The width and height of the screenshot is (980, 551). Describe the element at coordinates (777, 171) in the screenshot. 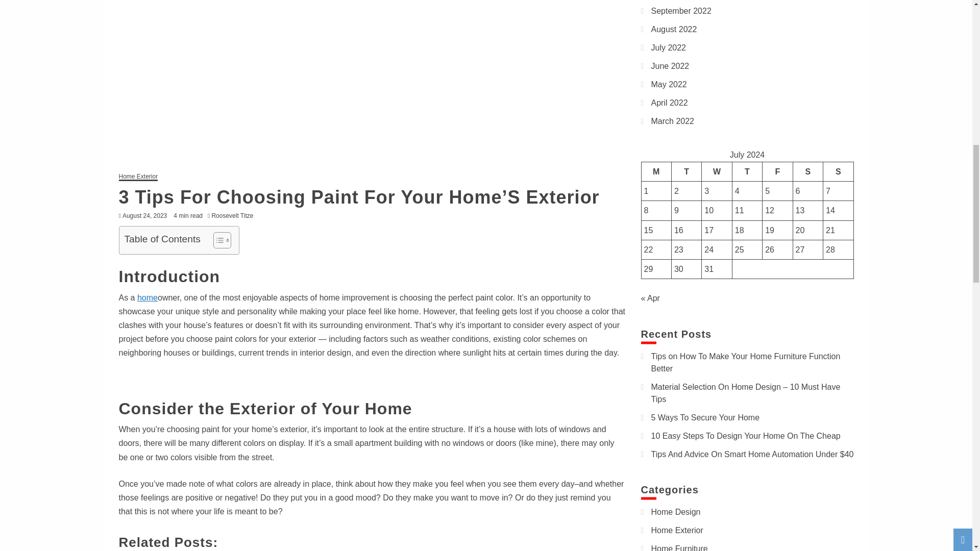

I see `Friday` at that location.